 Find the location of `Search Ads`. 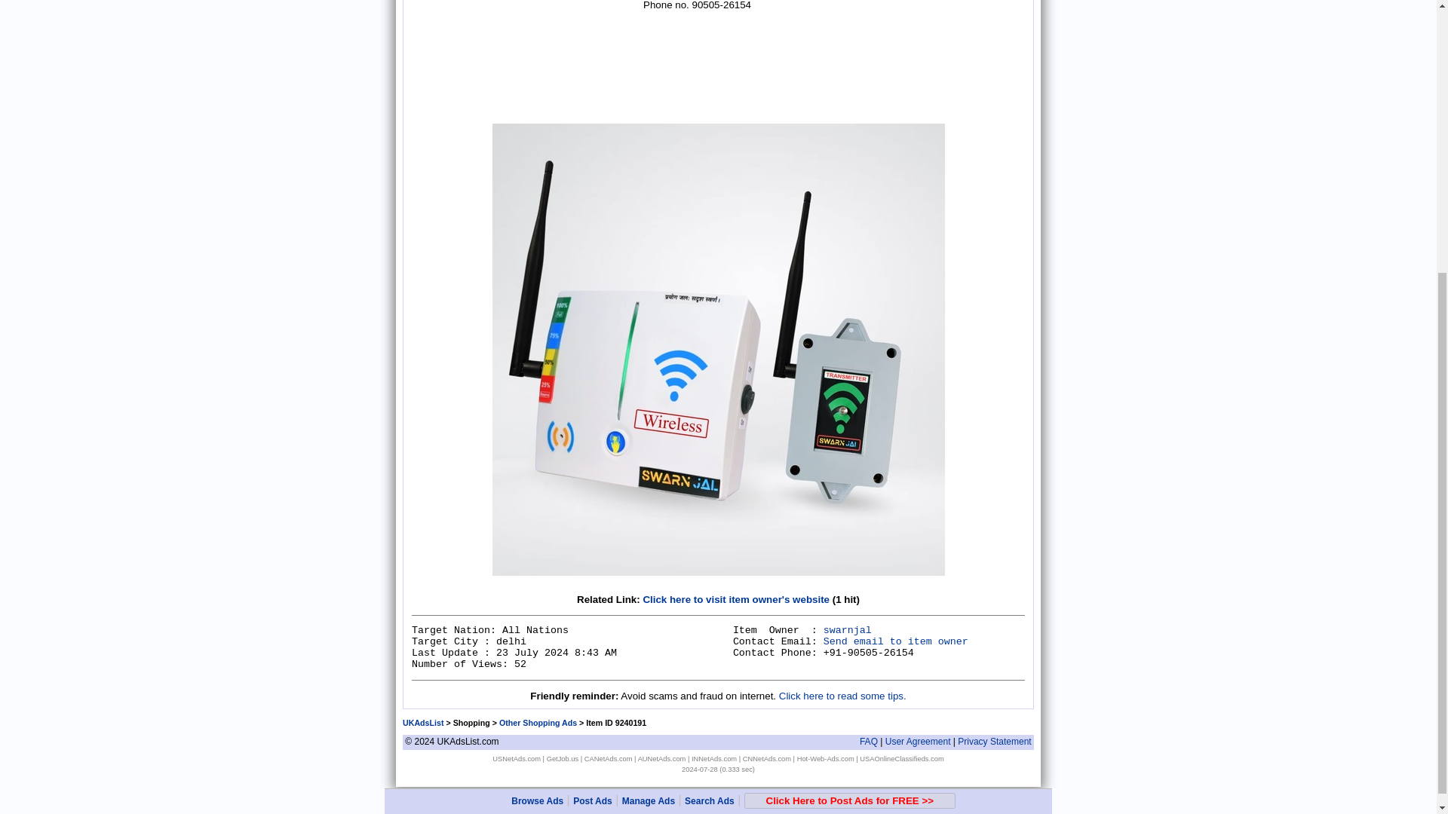

Search Ads is located at coordinates (709, 392).